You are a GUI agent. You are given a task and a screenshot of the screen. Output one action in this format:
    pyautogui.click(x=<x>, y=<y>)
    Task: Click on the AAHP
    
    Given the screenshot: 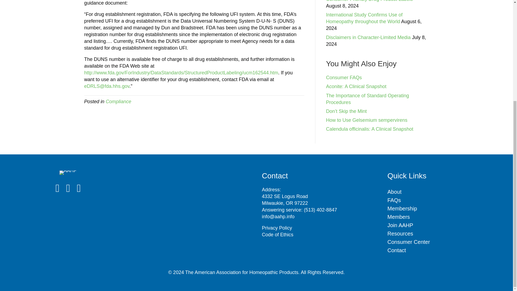 What is the action you would take?
    pyautogui.click(x=68, y=172)
    